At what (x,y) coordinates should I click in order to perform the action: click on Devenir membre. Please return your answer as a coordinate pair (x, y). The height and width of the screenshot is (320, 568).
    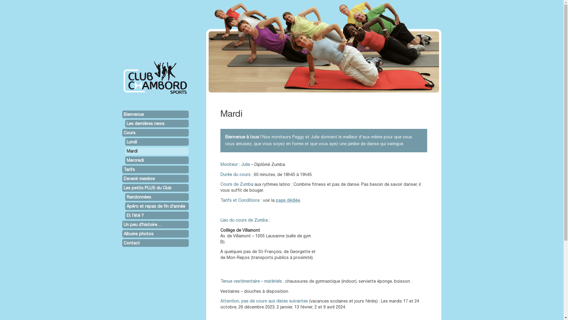
    Looking at the image, I should click on (155, 179).